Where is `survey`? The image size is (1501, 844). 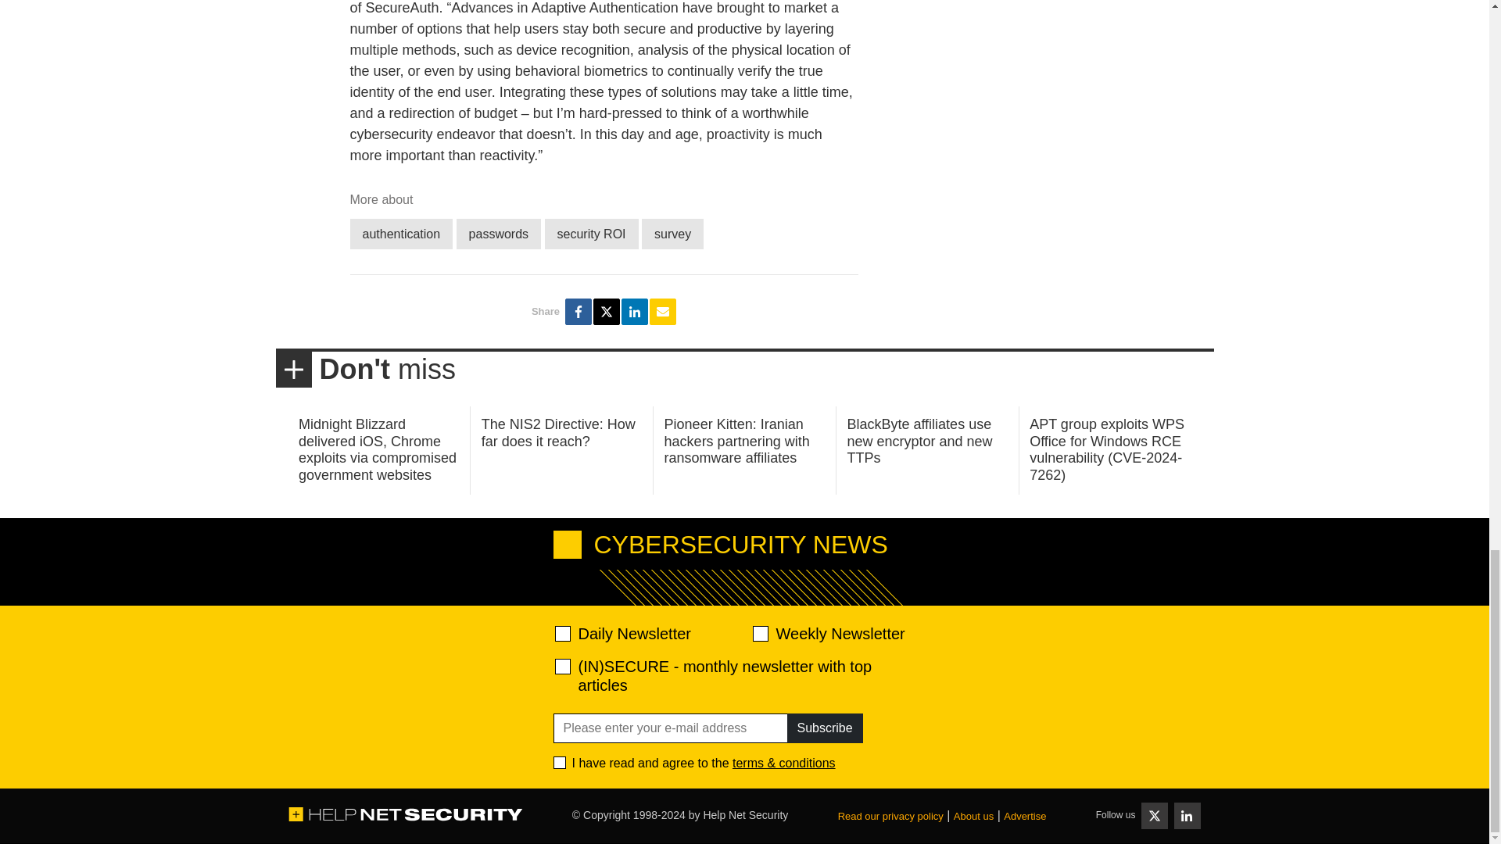 survey is located at coordinates (672, 233).